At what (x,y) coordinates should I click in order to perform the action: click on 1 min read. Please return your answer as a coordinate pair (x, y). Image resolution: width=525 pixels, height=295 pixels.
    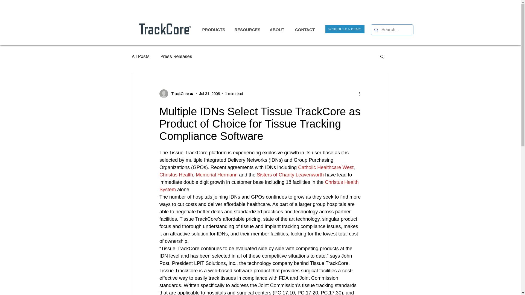
    Looking at the image, I should click on (234, 93).